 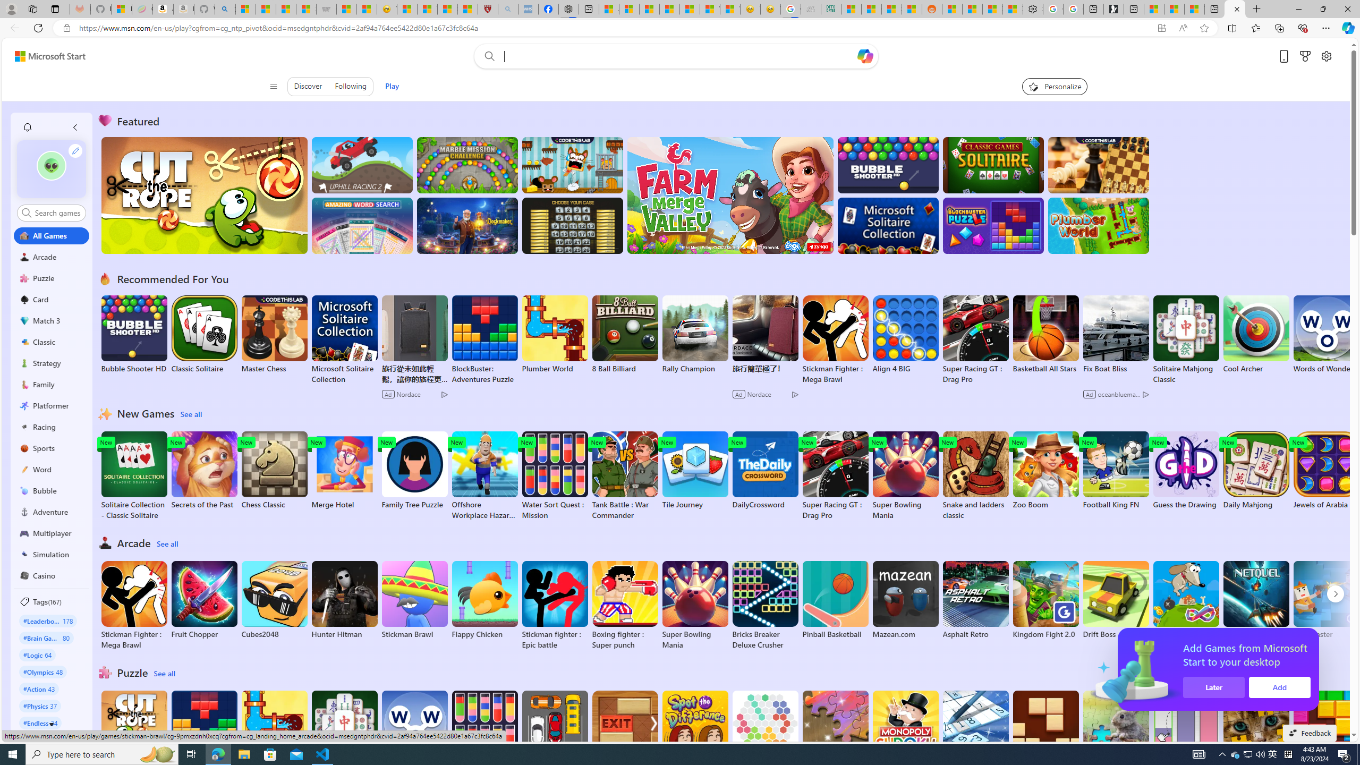 What do you see at coordinates (695, 335) in the screenshot?
I see `Rally Champion` at bounding box center [695, 335].